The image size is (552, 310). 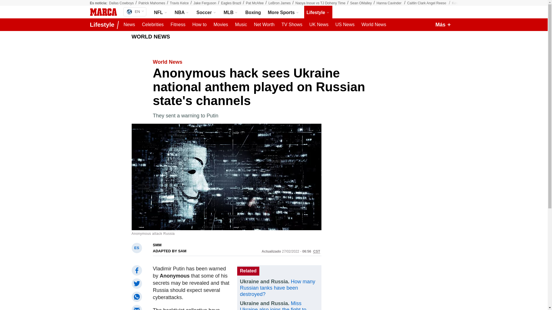 I want to click on Music, so click(x=241, y=25).